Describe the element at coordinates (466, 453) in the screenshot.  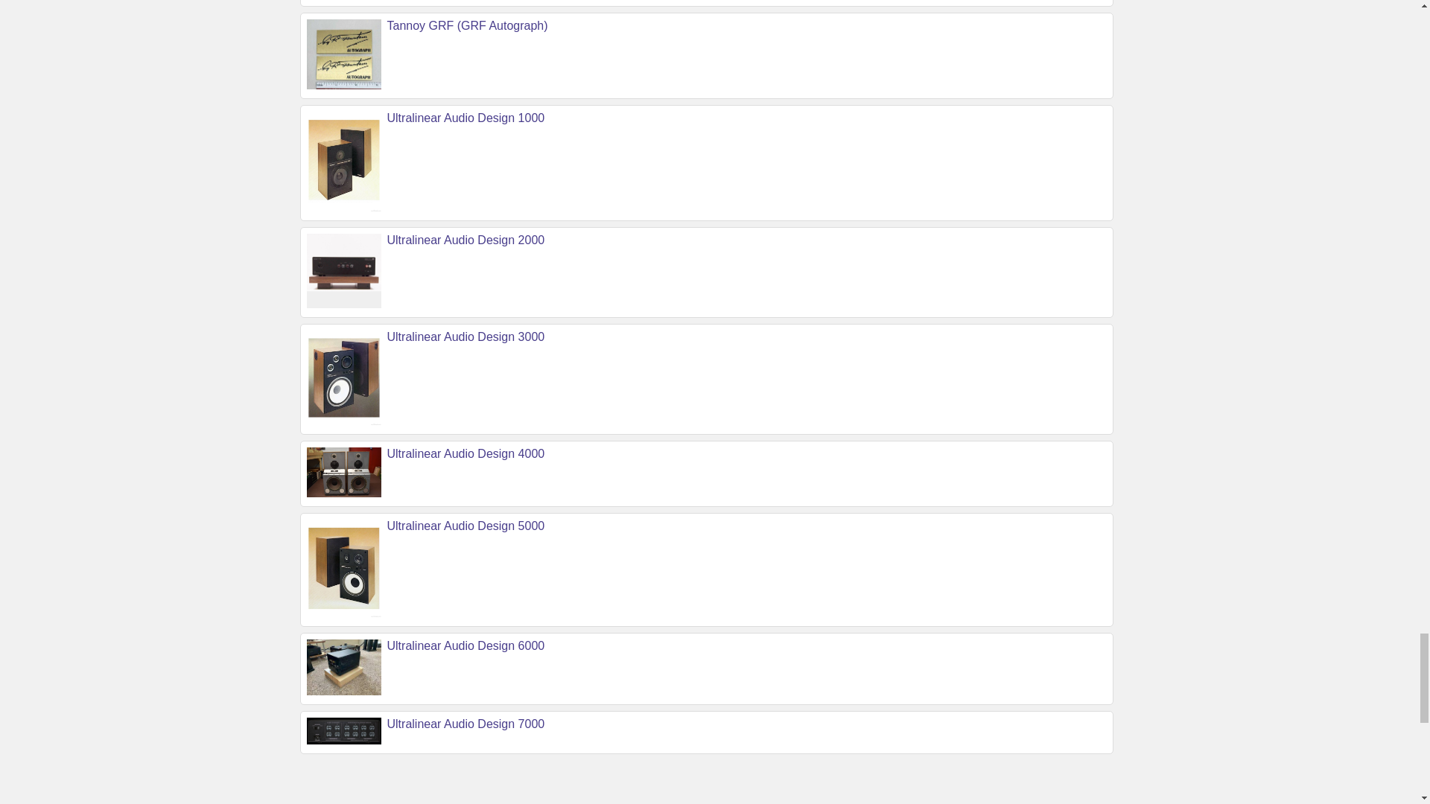
I see `Ultralinear Audio Design 4000` at that location.